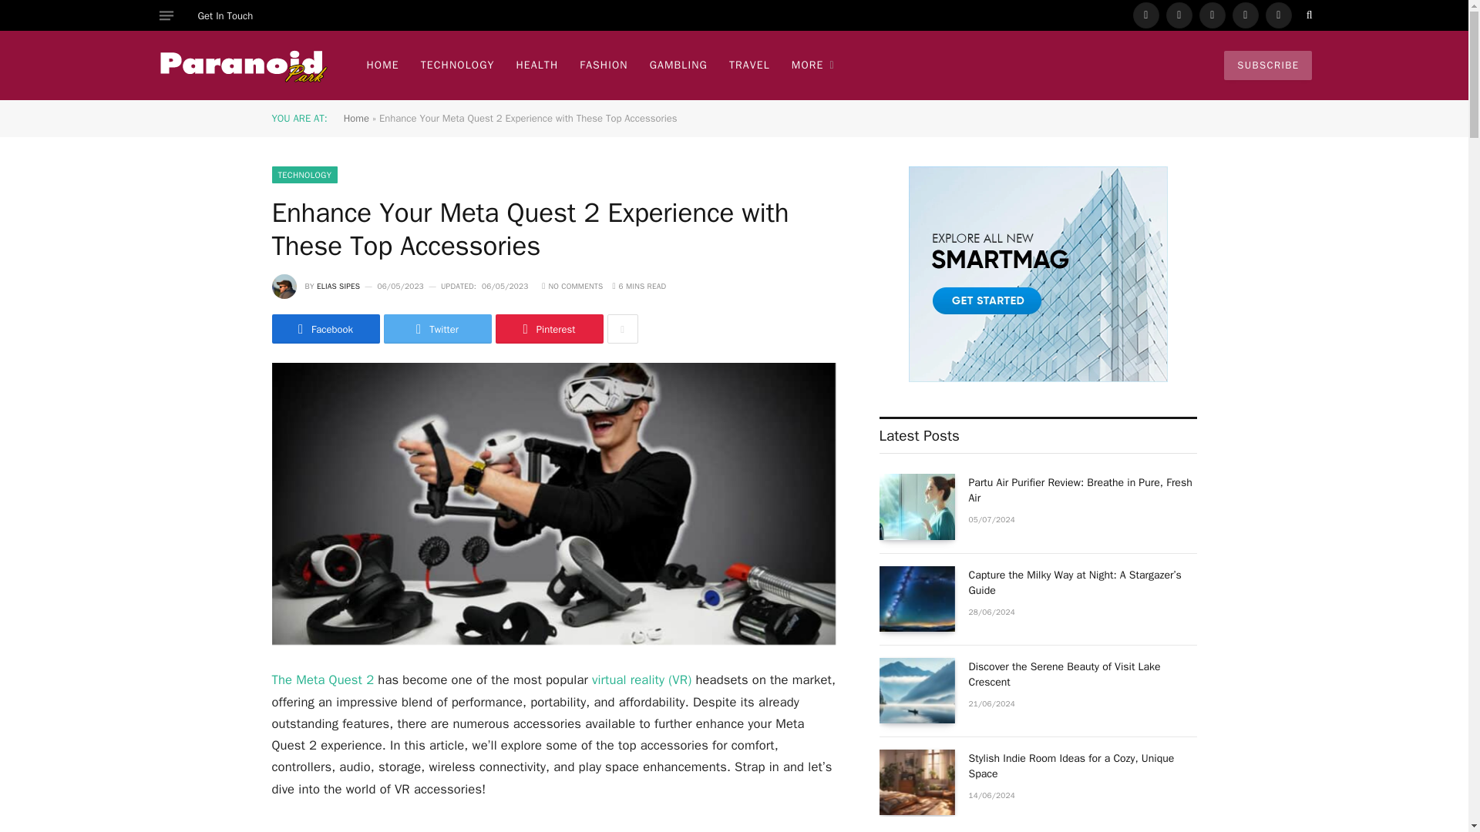  Describe the element at coordinates (356, 118) in the screenshot. I see `Home` at that location.